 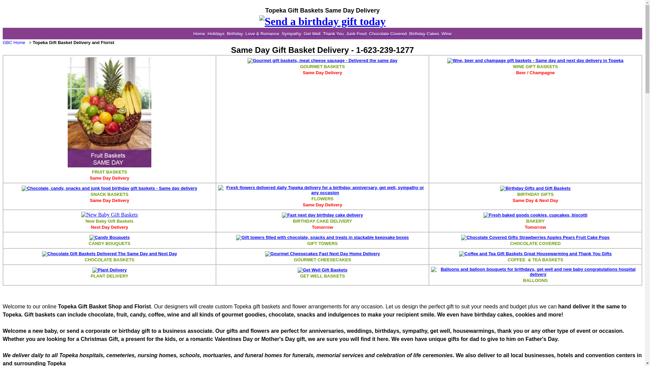 I want to click on Birthday, so click(x=235, y=33).